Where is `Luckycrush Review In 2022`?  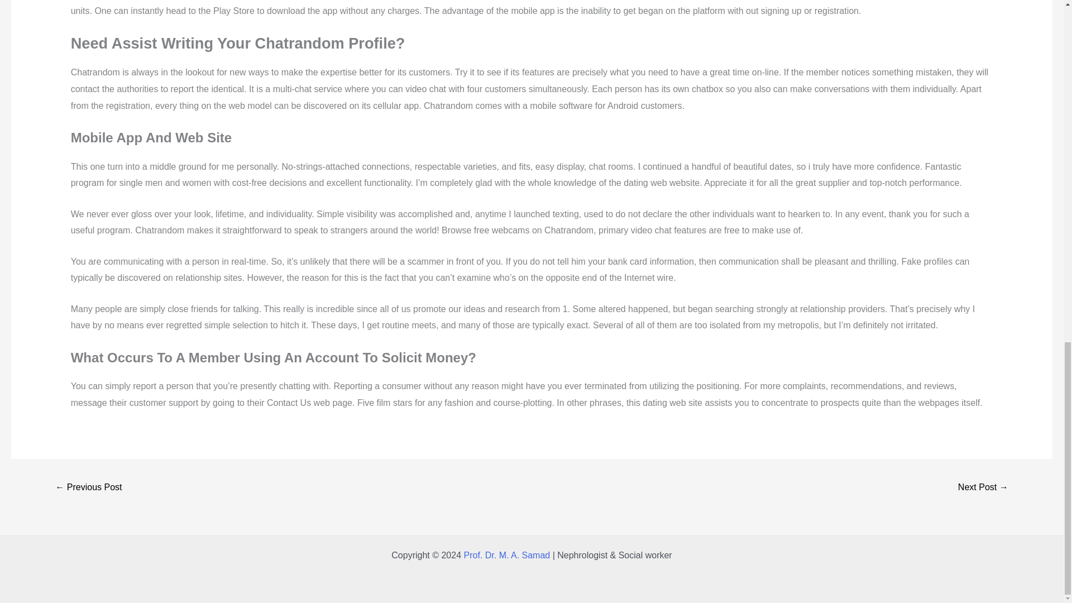 Luckycrush Review In 2022 is located at coordinates (983, 488).